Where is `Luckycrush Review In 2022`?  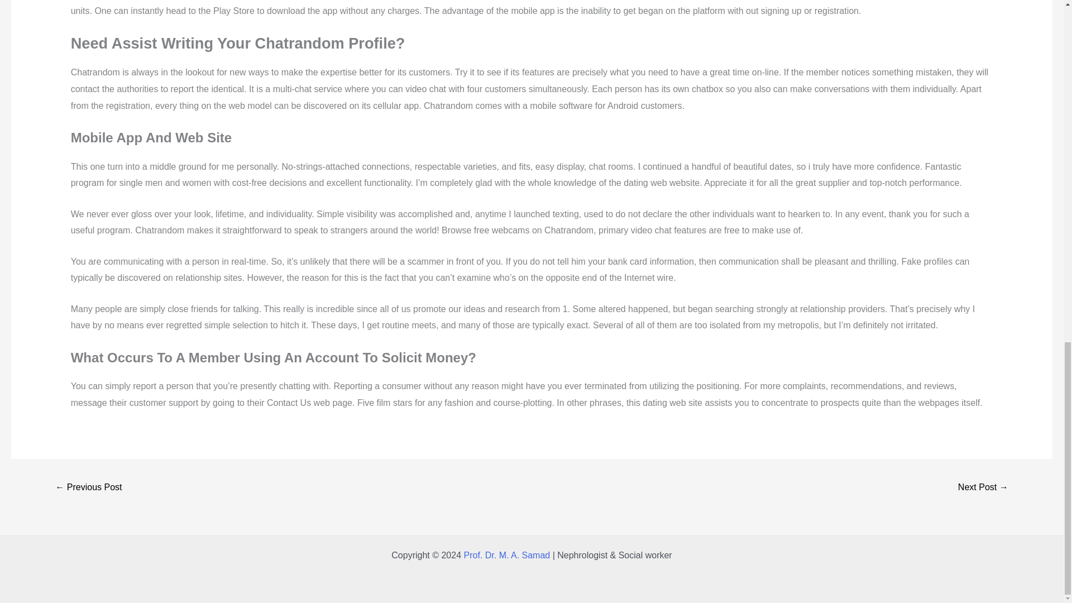 Luckycrush Review In 2022 is located at coordinates (983, 488).